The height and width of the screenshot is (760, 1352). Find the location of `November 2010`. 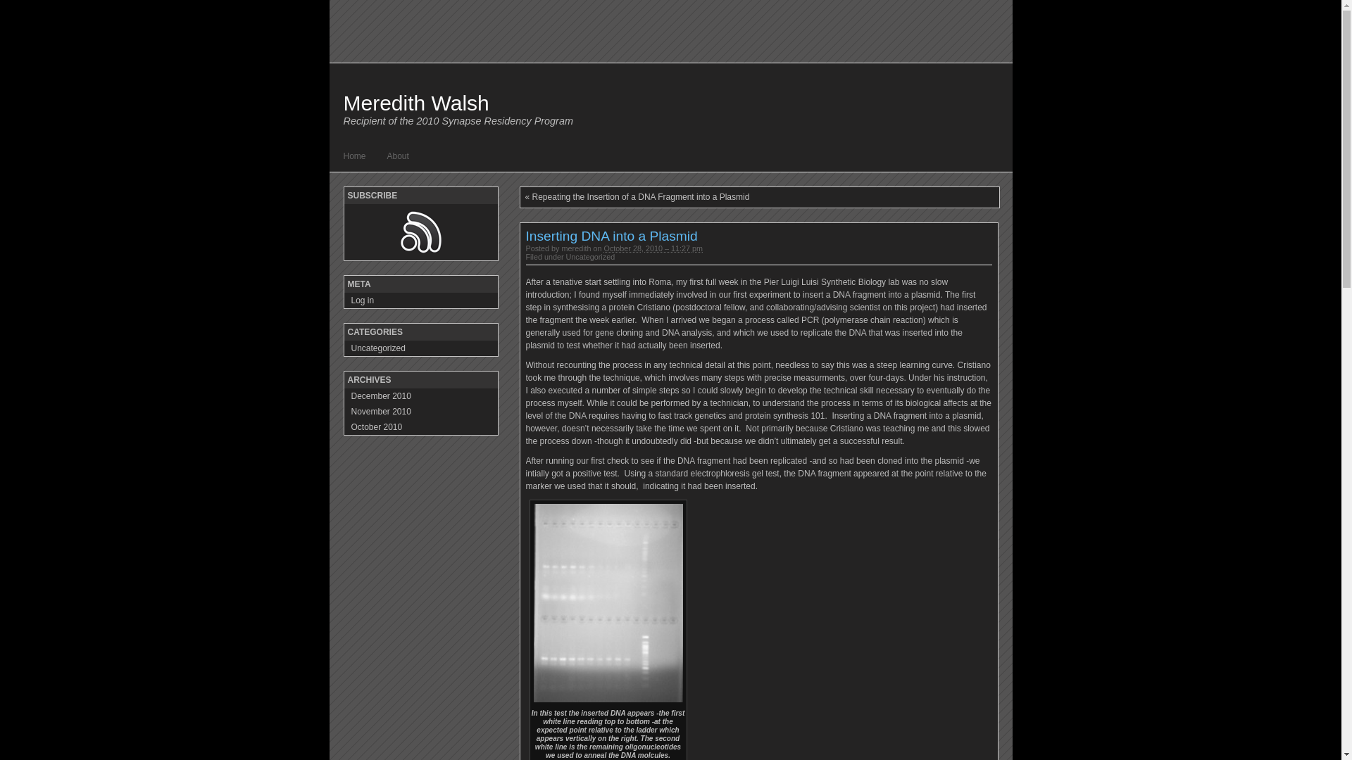

November 2010 is located at coordinates (420, 412).